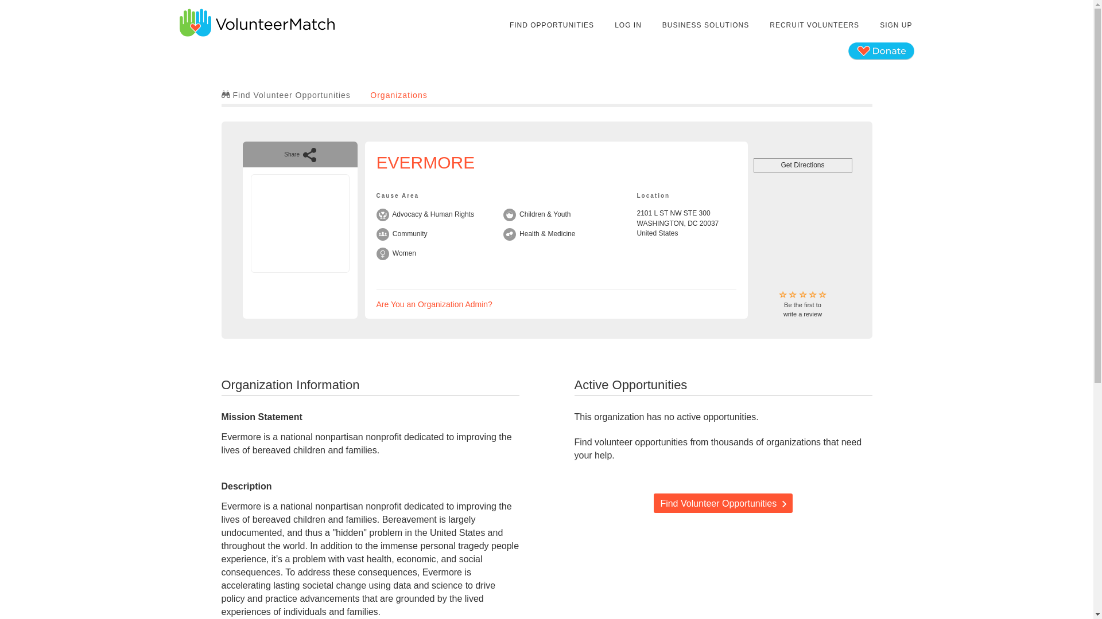 The width and height of the screenshot is (1102, 619). Describe the element at coordinates (802, 165) in the screenshot. I see `Find Volunteer Opportunities` at that location.